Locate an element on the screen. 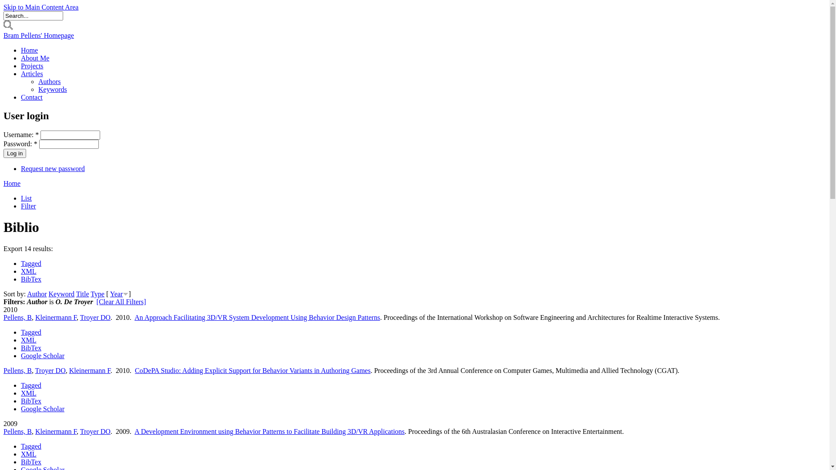 This screenshot has width=836, height=470. Tagged is located at coordinates (31, 264).